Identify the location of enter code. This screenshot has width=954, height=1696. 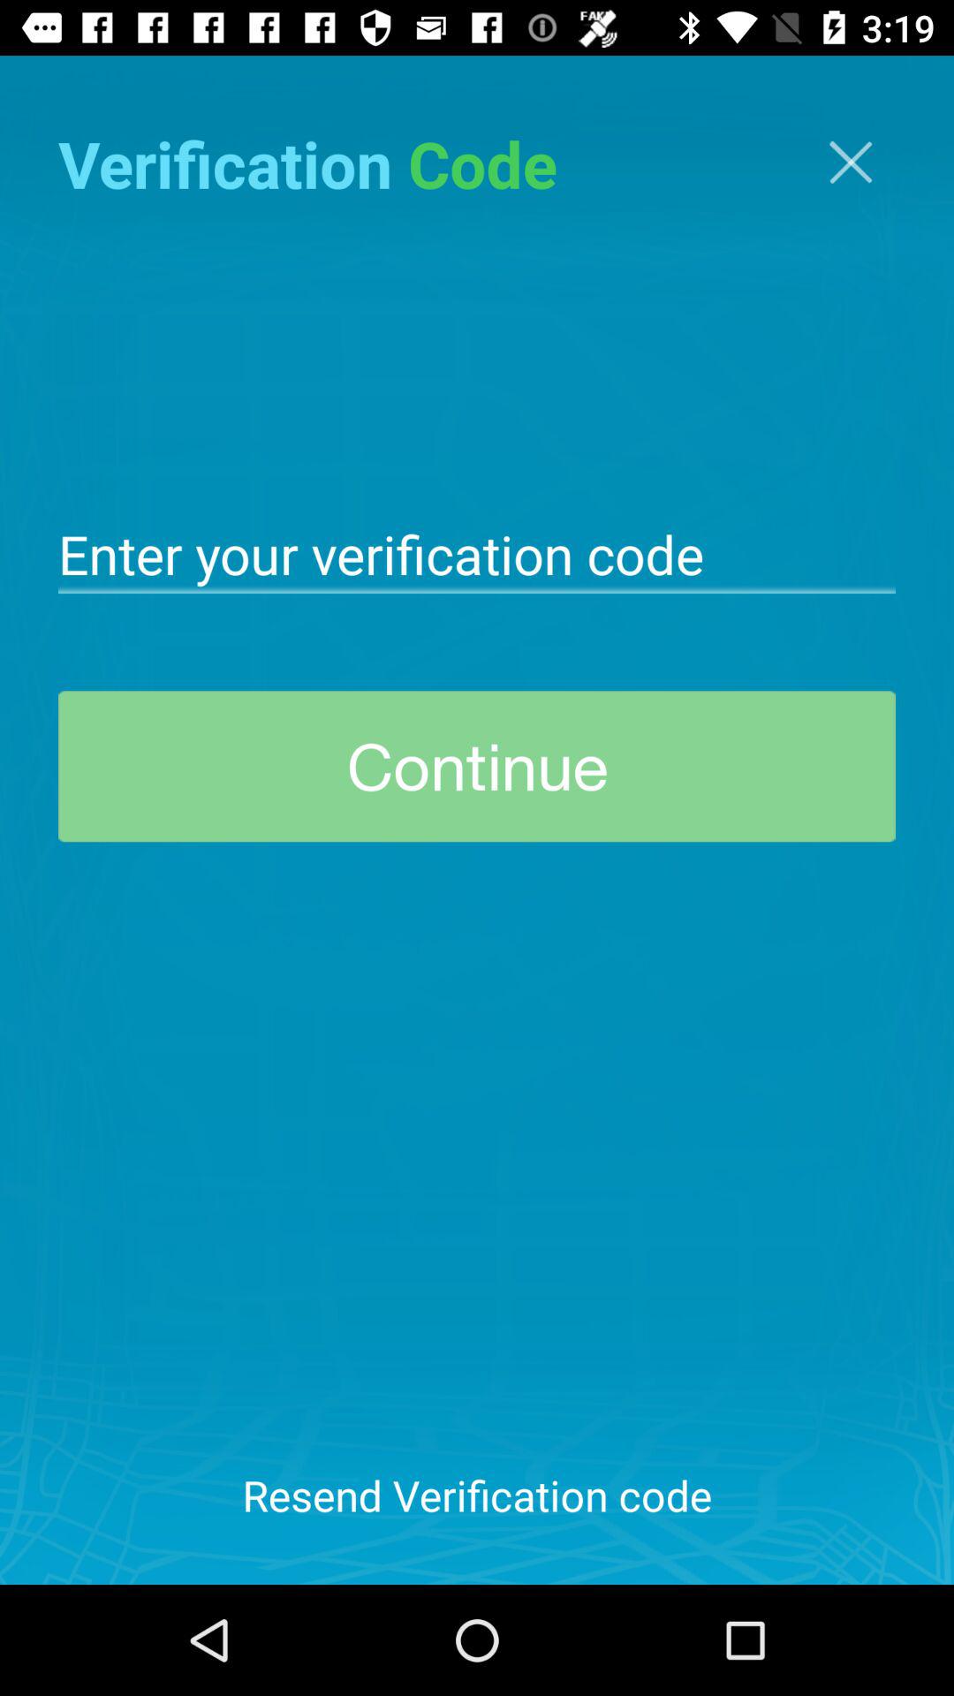
(477, 553).